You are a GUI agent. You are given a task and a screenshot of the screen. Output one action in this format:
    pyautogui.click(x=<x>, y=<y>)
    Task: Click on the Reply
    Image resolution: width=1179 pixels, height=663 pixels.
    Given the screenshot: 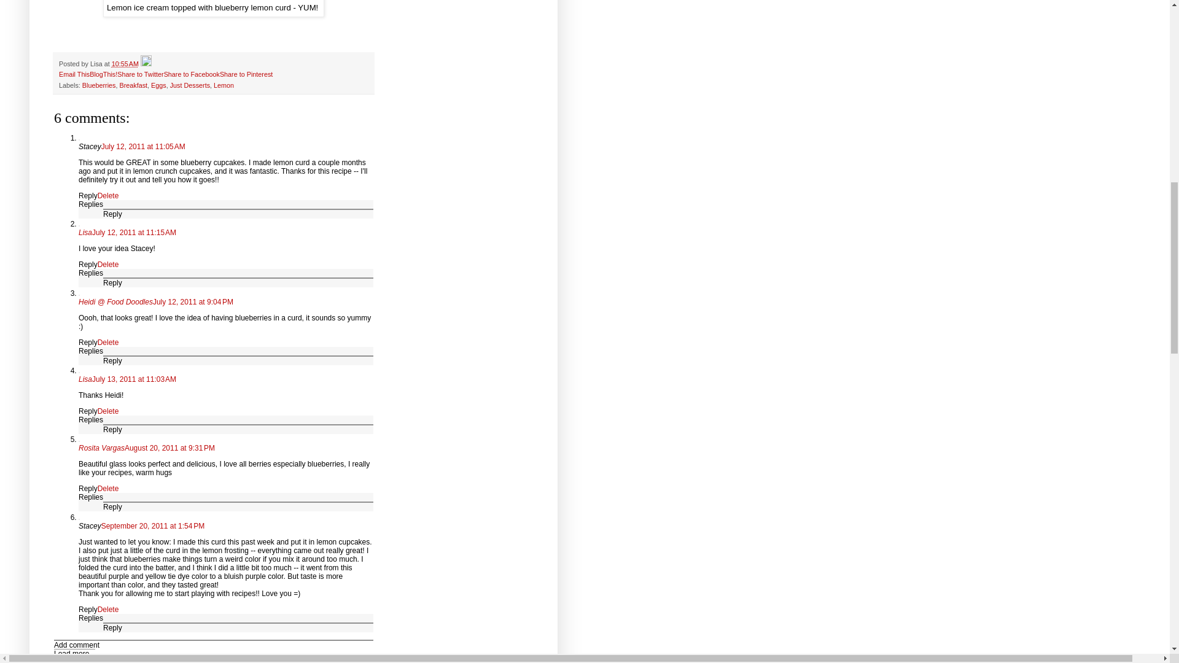 What is the action you would take?
    pyautogui.click(x=113, y=282)
    